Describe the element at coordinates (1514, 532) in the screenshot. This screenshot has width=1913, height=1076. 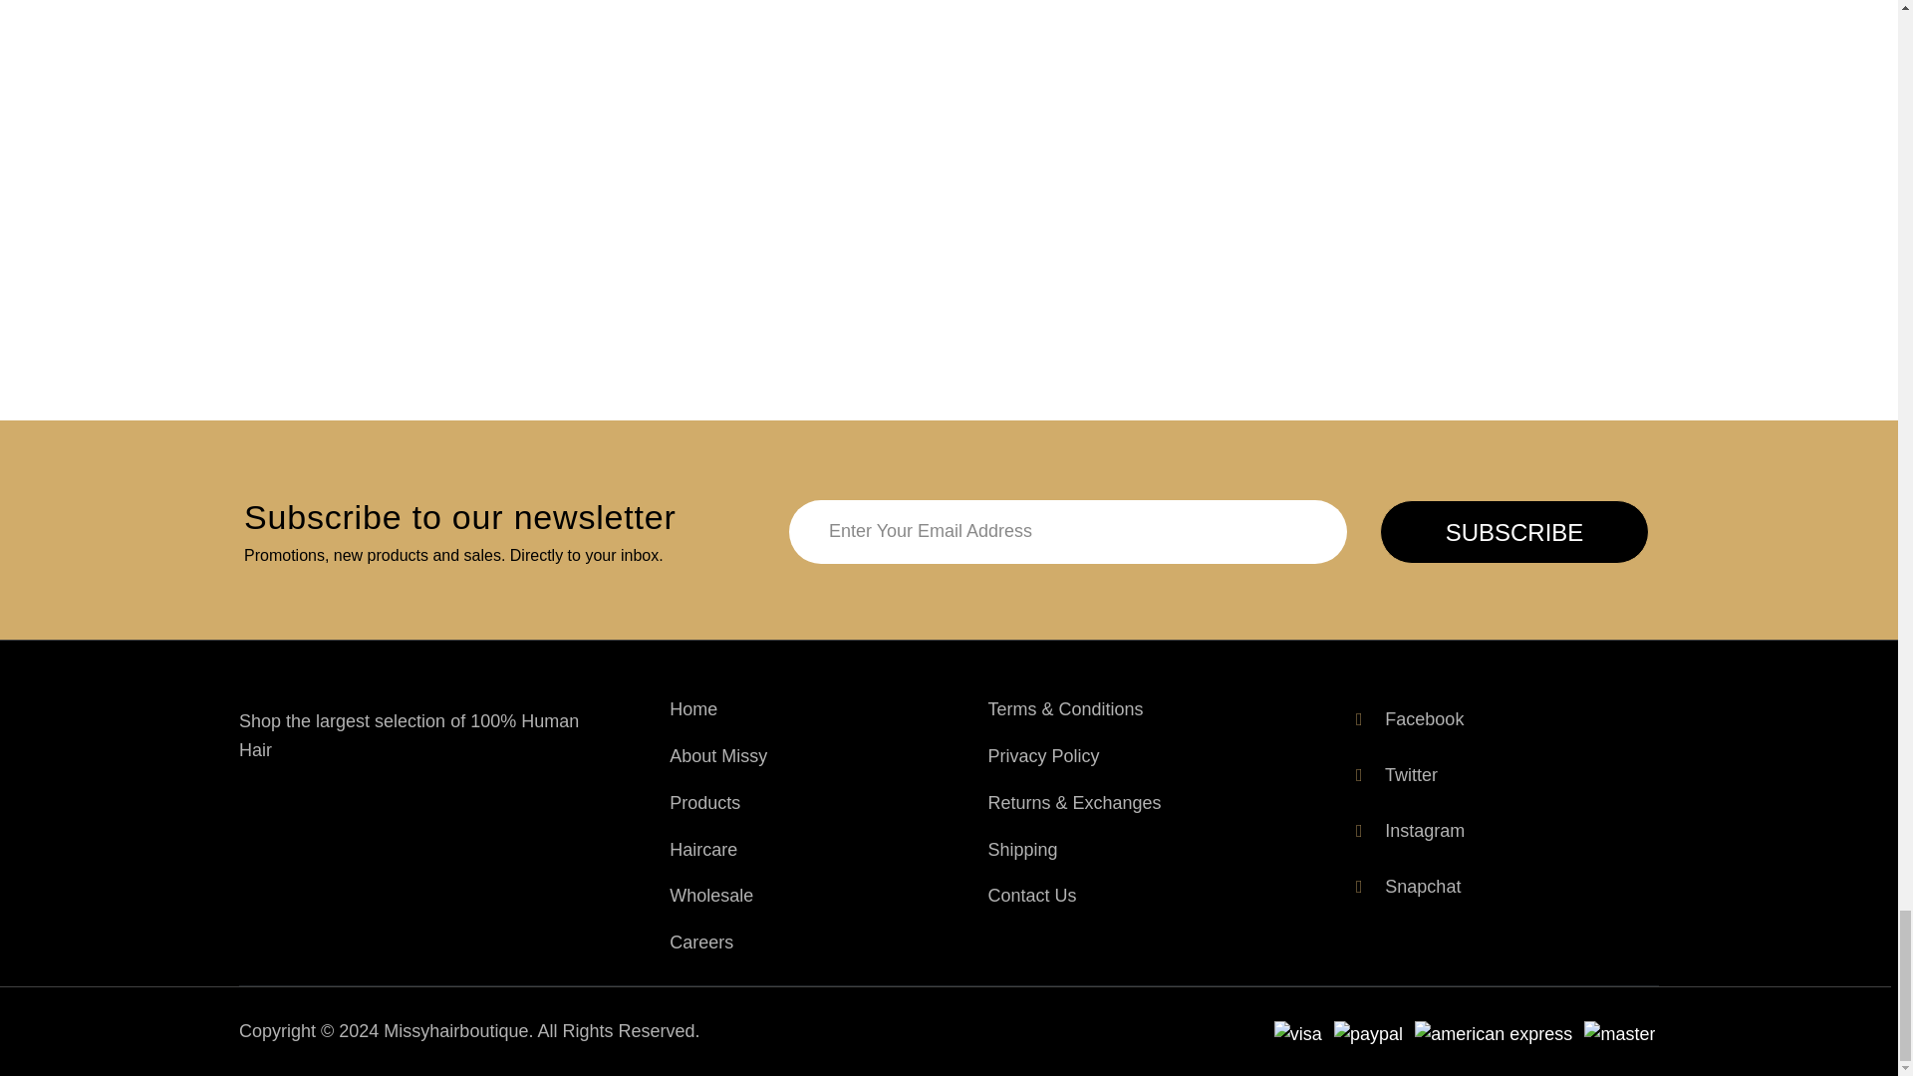
I see `Subscribe` at that location.